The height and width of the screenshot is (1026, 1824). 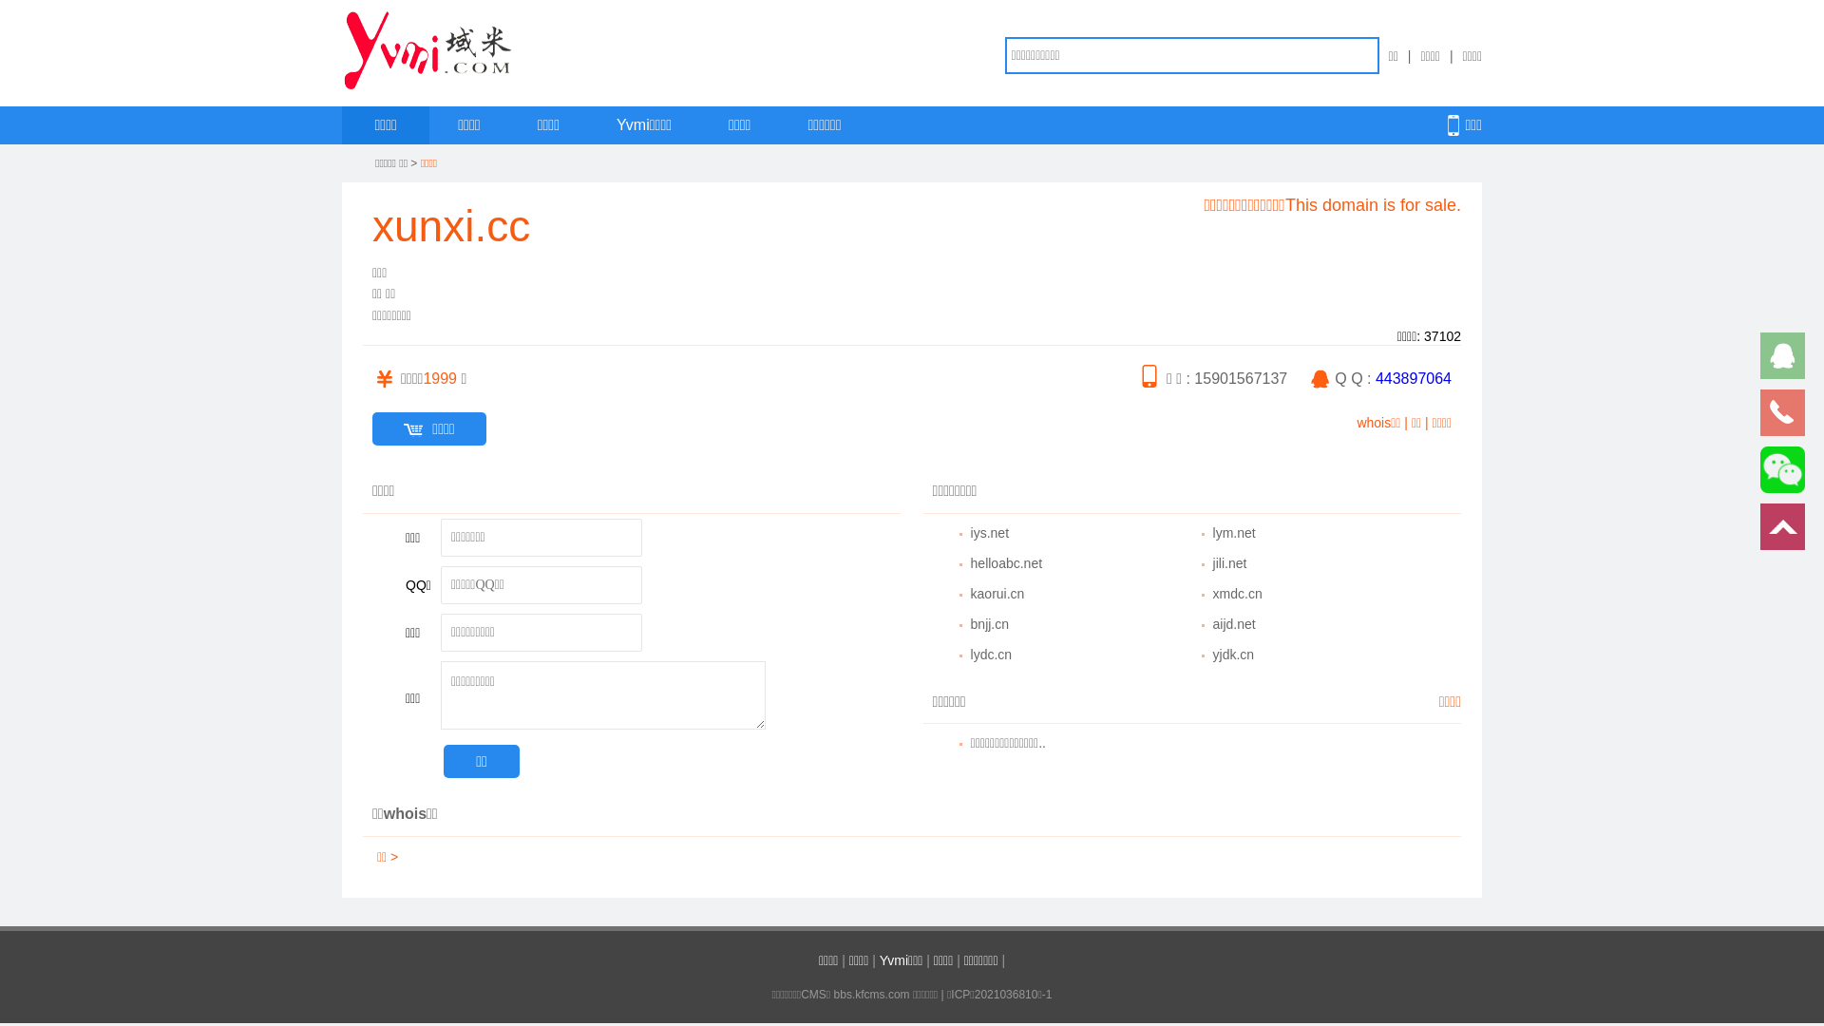 I want to click on bnjj.cn, so click(x=990, y=624).